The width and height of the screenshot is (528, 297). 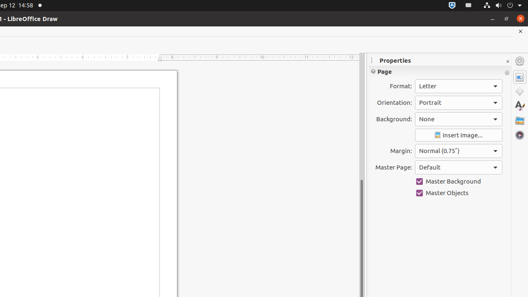 I want to click on Master Background, so click(x=459, y=181).